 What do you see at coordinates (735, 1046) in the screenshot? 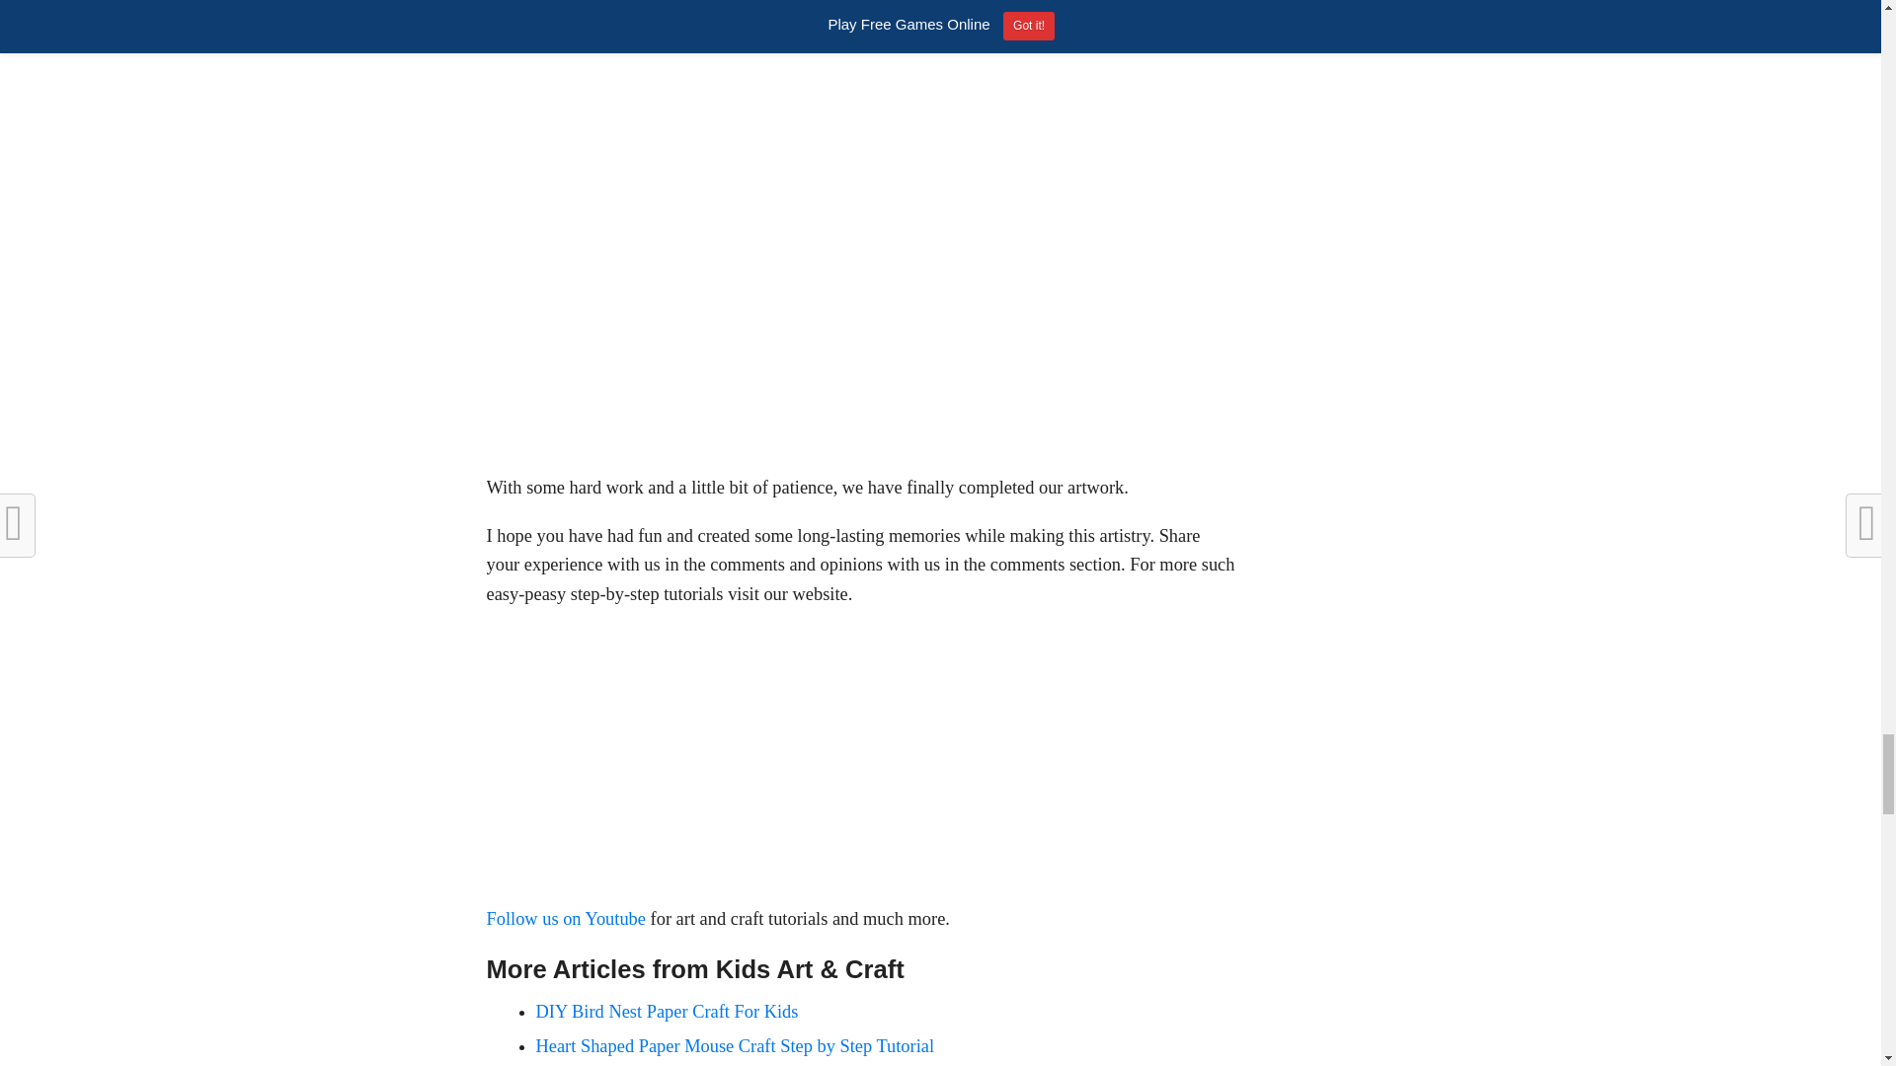
I see `Heart Shaped Paper Mouse Craft Step by Step Tutorial` at bounding box center [735, 1046].